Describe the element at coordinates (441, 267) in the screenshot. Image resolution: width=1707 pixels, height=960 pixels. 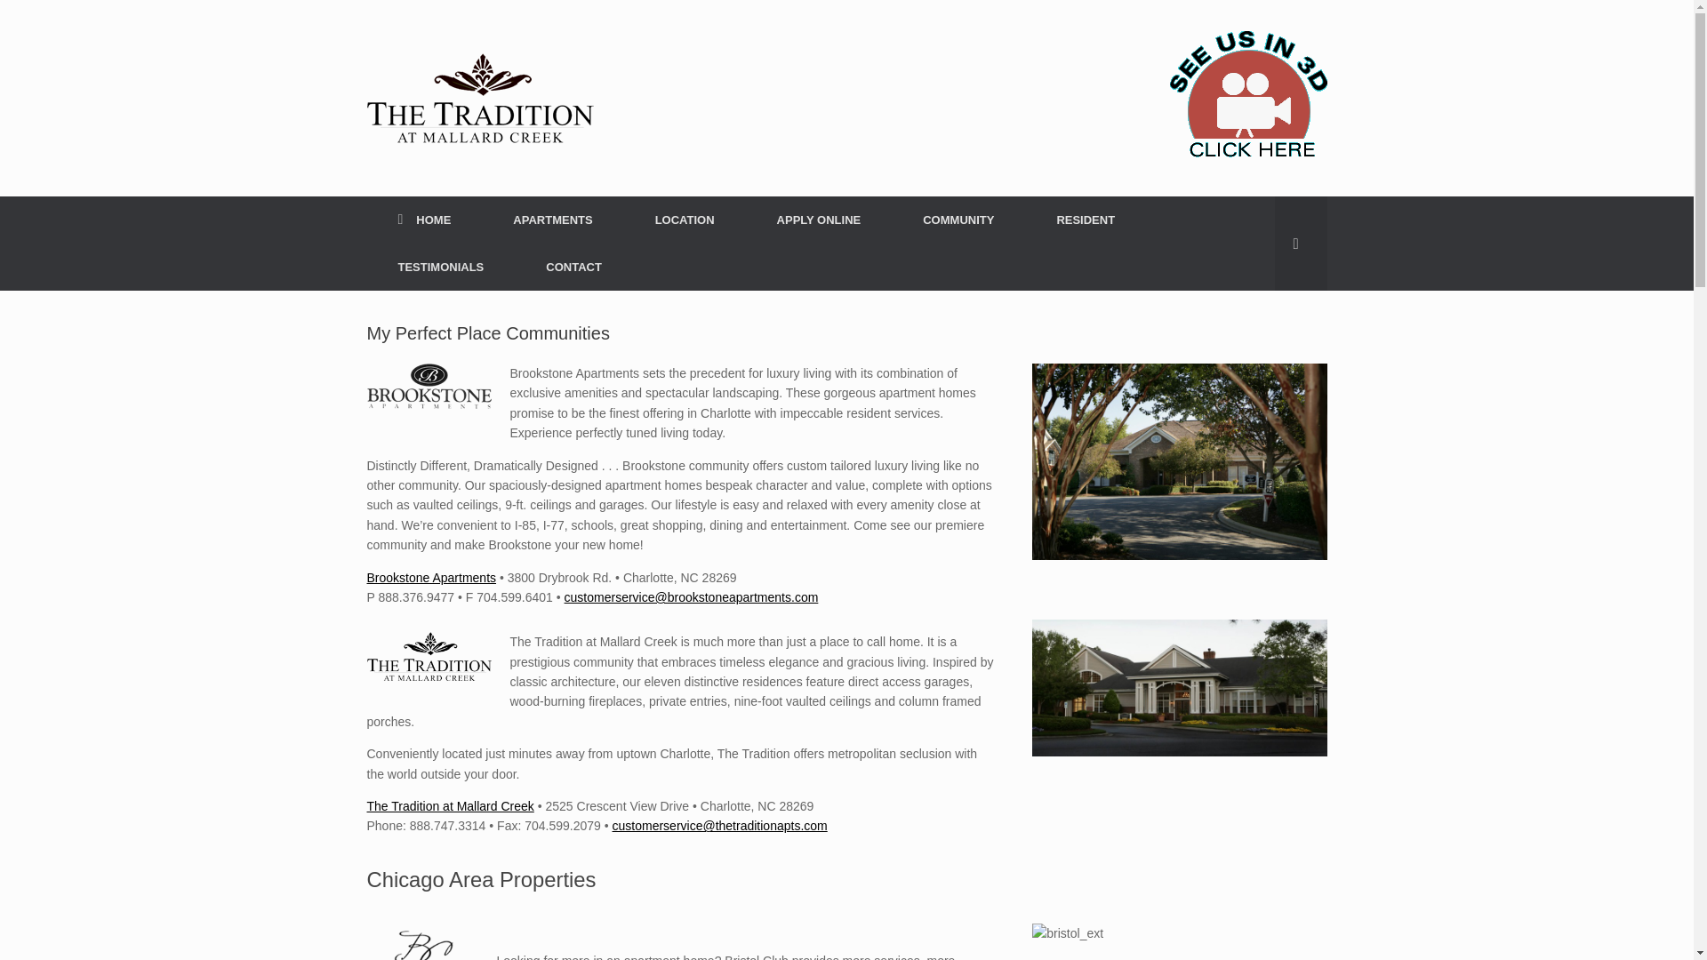
I see `TESTIMONIALS` at that location.